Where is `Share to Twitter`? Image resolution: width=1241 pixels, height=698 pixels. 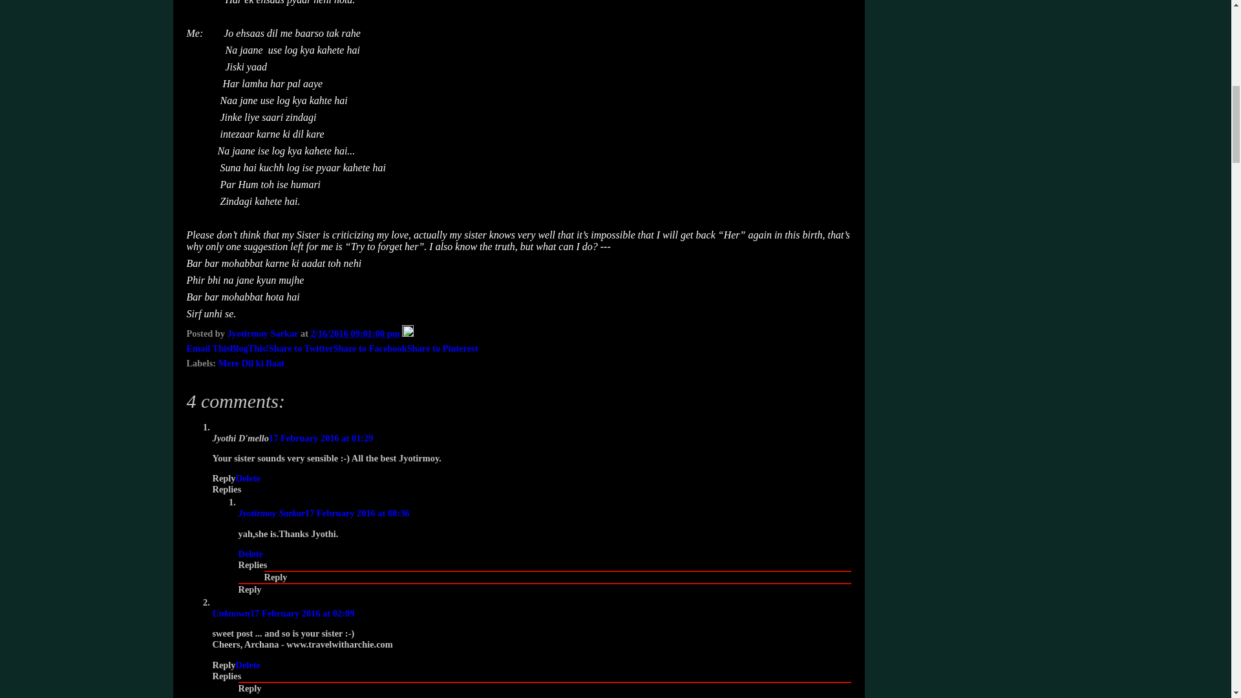 Share to Twitter is located at coordinates (301, 348).